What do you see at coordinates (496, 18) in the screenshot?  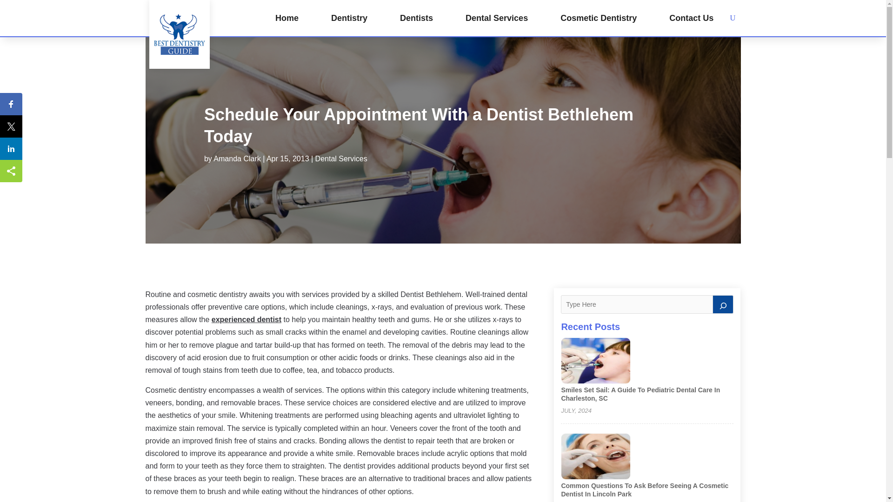 I see `Dental Services` at bounding box center [496, 18].